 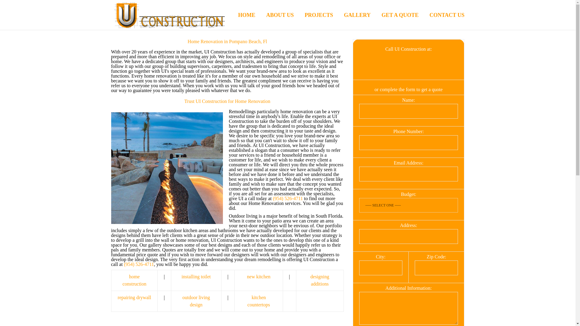 I want to click on HOME, so click(x=241, y=15).